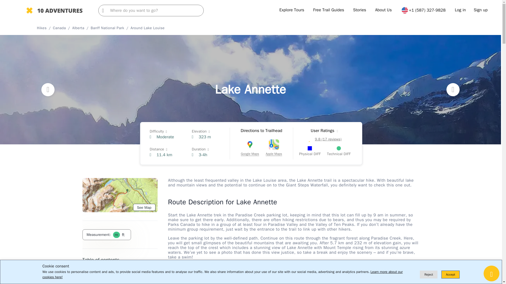  What do you see at coordinates (383, 10) in the screenshot?
I see `About Us` at bounding box center [383, 10].